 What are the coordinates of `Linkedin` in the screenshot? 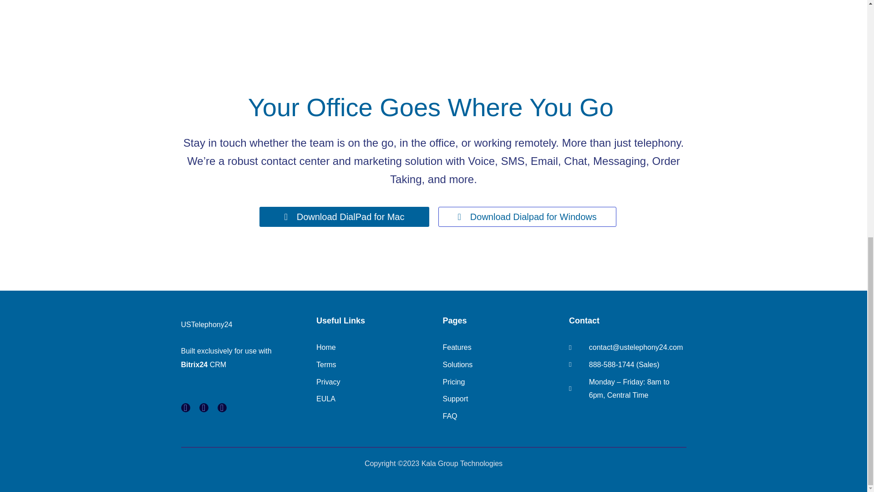 It's located at (204, 407).